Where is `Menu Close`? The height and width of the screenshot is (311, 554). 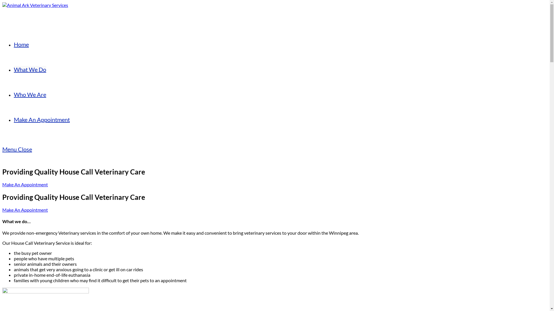 Menu Close is located at coordinates (17, 149).